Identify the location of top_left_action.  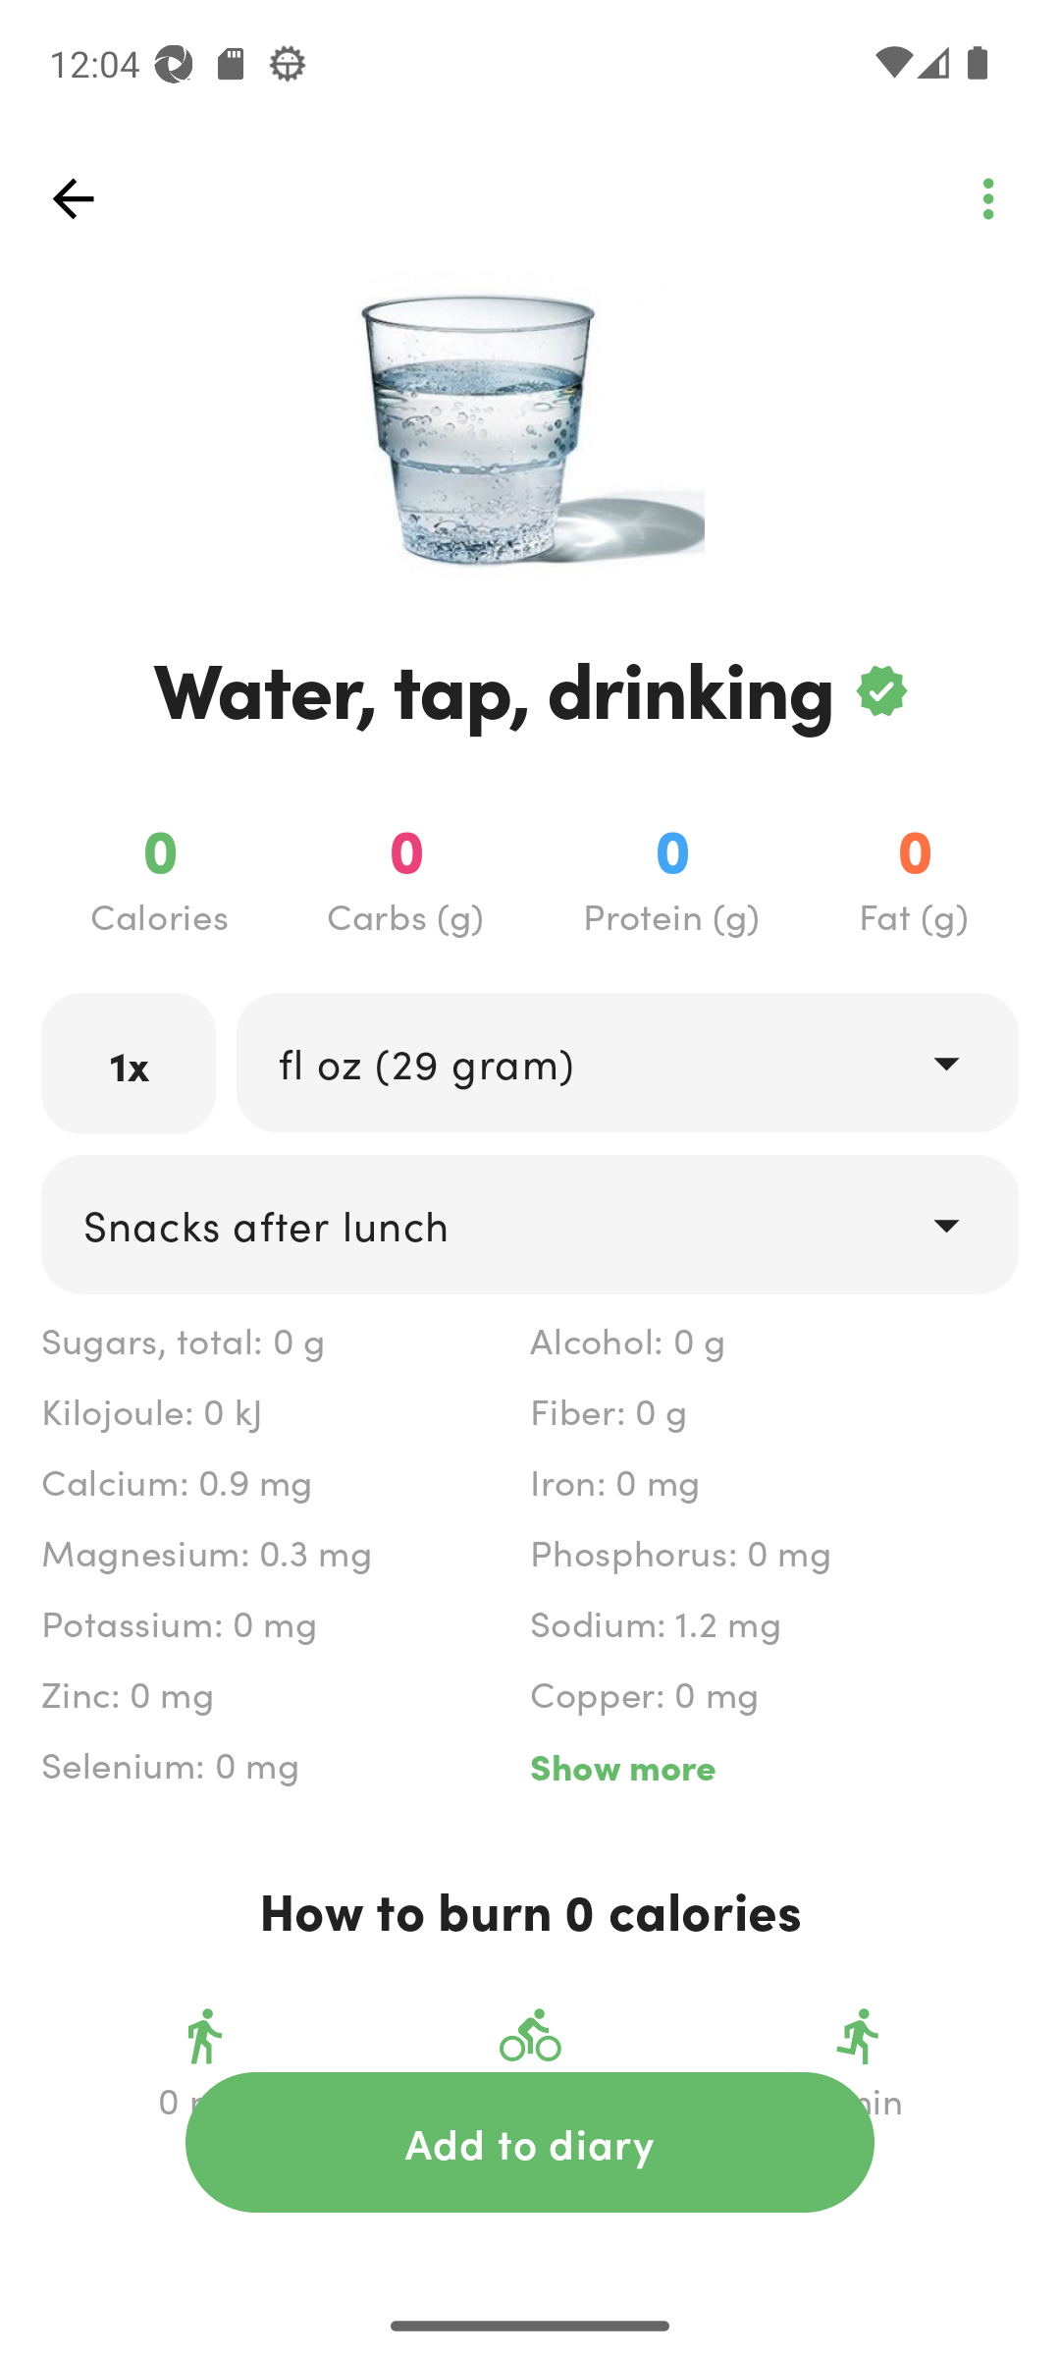
(73, 198).